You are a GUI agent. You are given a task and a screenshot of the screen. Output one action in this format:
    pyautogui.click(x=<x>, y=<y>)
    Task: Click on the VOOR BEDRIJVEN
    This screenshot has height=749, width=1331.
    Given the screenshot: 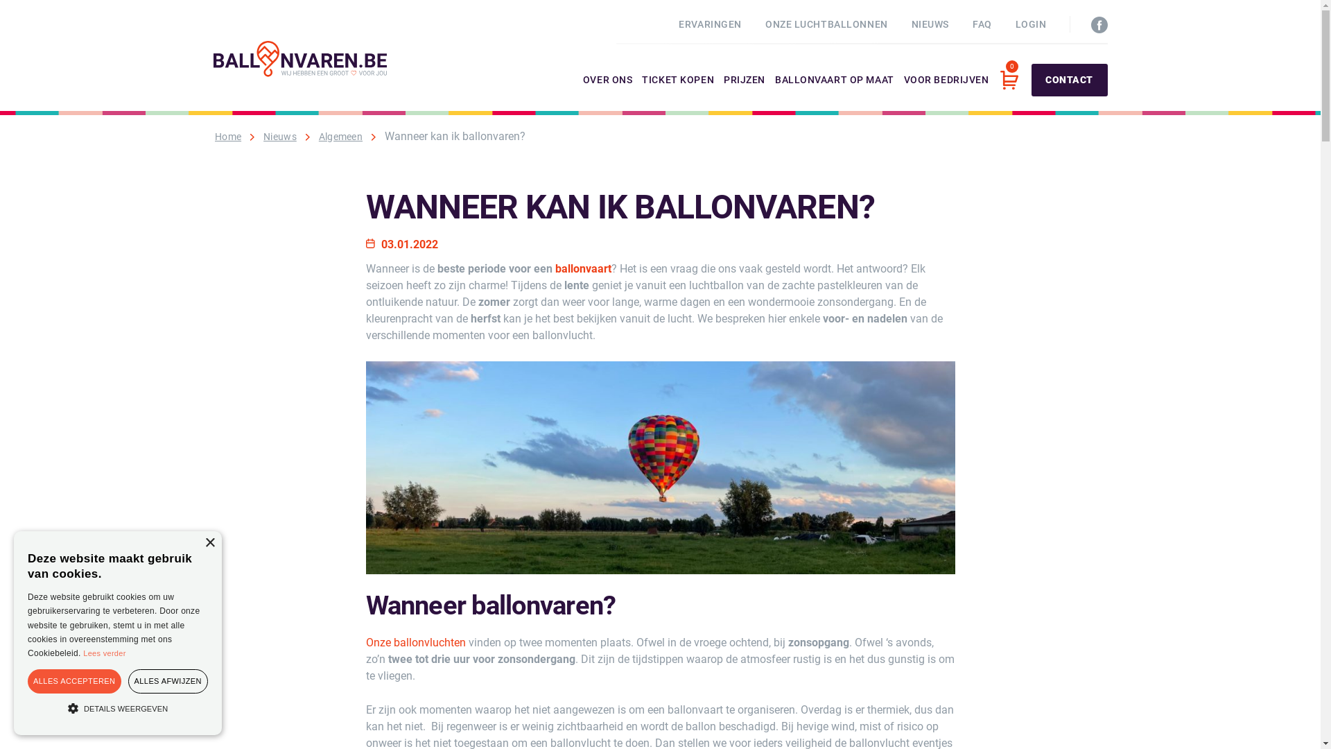 What is the action you would take?
    pyautogui.click(x=947, y=94)
    